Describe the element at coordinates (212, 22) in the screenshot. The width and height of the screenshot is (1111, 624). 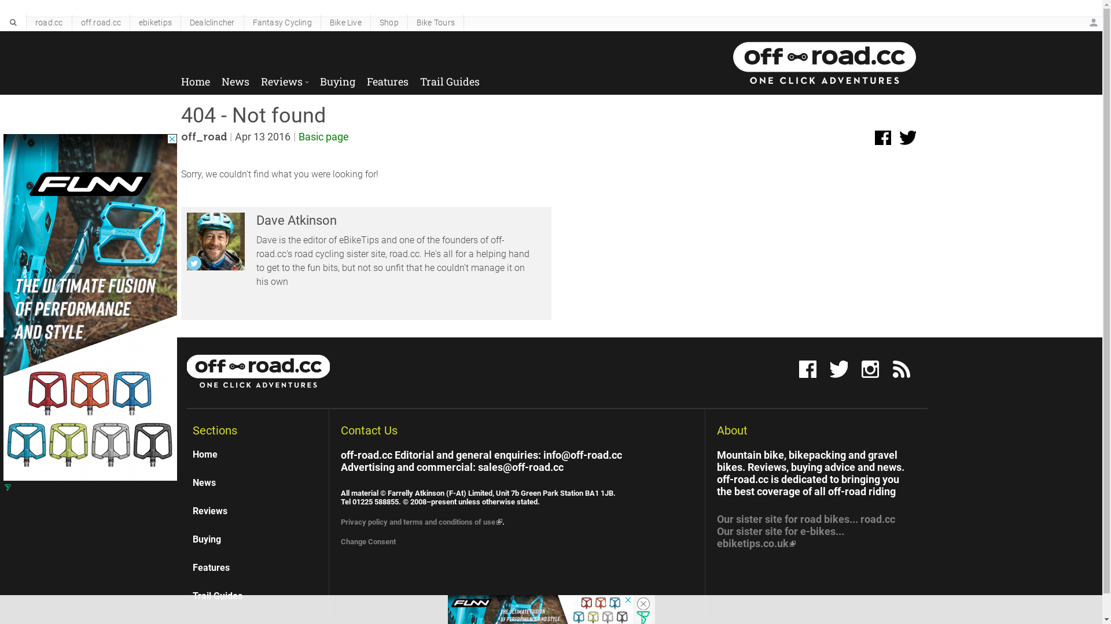
I see `Dealclincher` at that location.